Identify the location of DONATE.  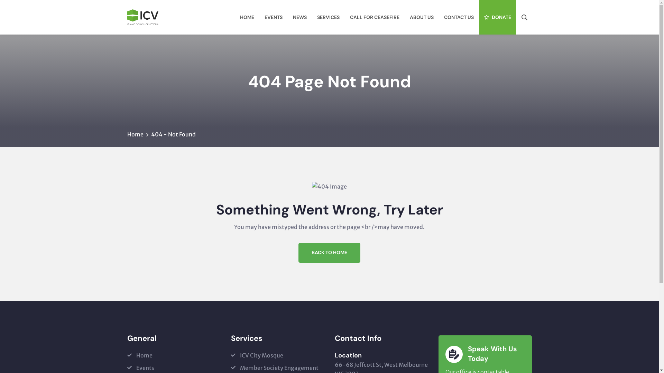
(497, 17).